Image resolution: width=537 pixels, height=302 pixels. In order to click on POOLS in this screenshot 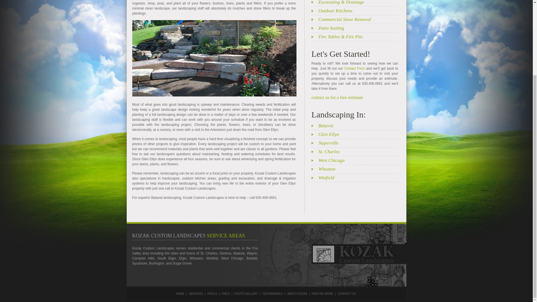, I will do `click(212, 294)`.